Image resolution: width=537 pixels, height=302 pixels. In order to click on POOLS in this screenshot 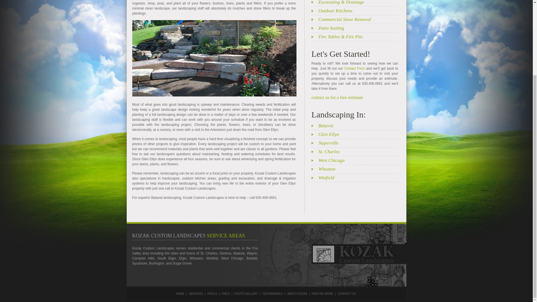, I will do `click(212, 294)`.